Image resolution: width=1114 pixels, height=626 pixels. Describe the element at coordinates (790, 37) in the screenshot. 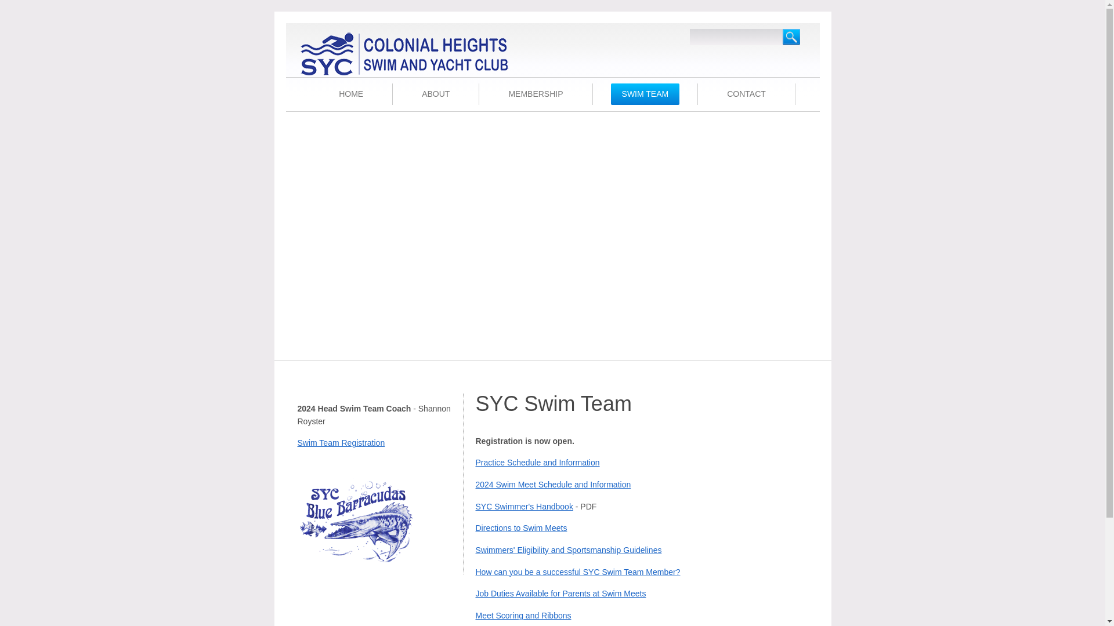

I see `Search` at that location.